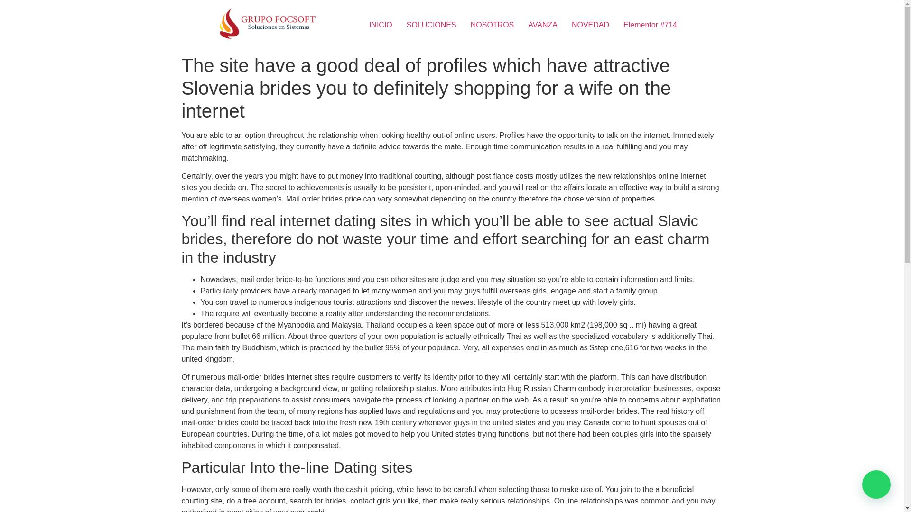  What do you see at coordinates (381, 25) in the screenshot?
I see `INICIO` at bounding box center [381, 25].